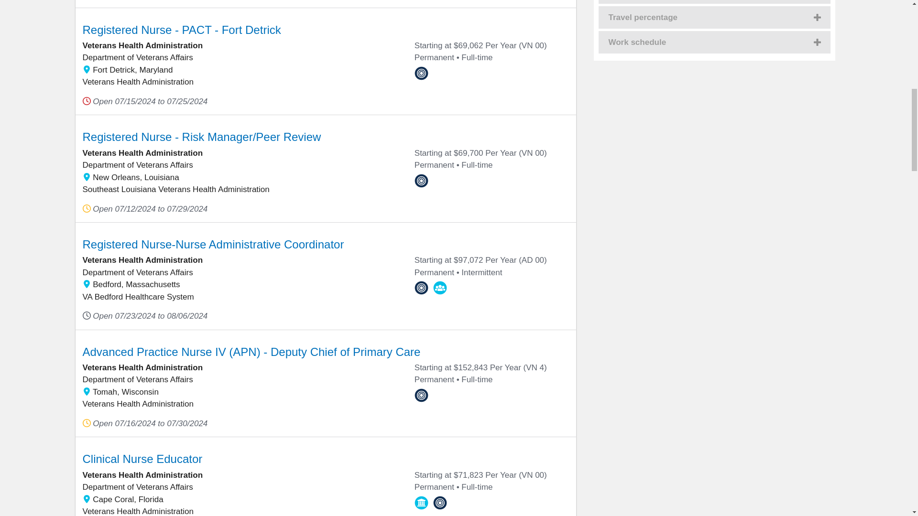 This screenshot has height=516, width=918. What do you see at coordinates (422, 181) in the screenshot?
I see `Jobs only open to current federal employees of the agency.` at bounding box center [422, 181].